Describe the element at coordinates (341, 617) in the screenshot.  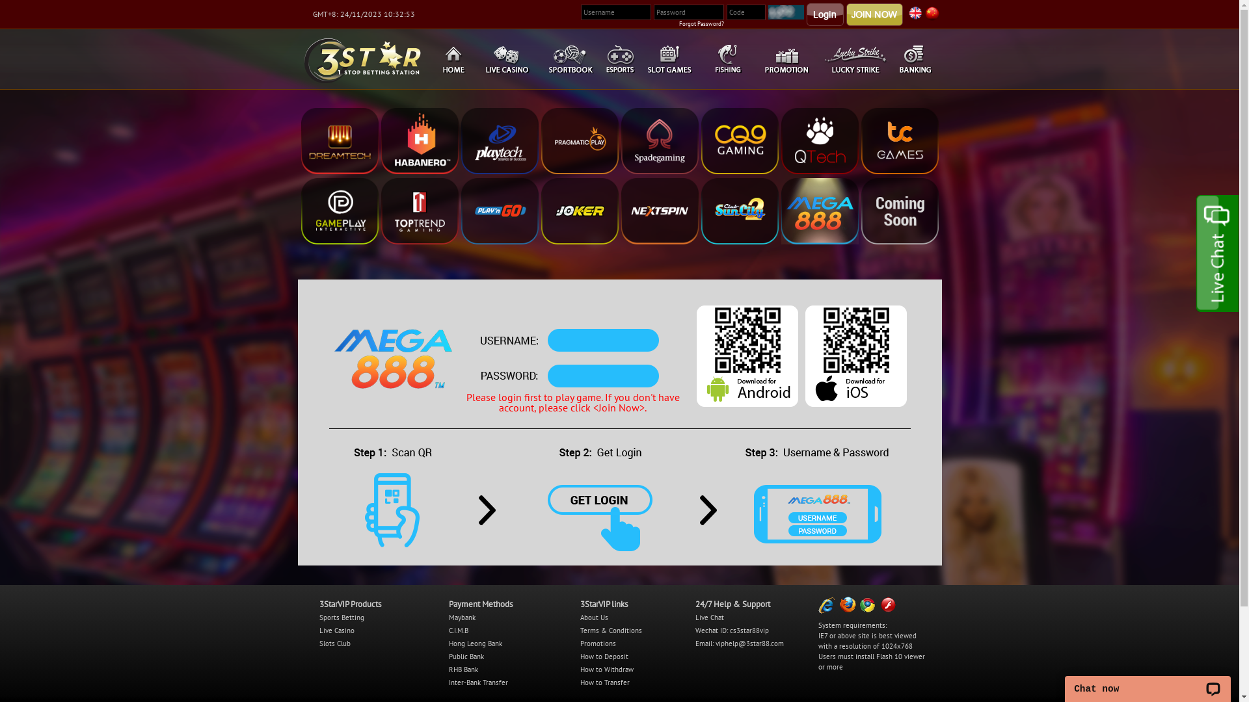
I see `Sports Betting` at that location.